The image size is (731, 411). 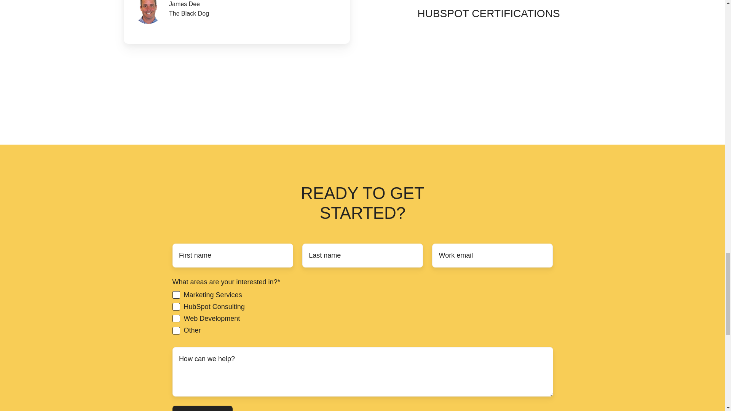 I want to click on Web Development, so click(x=176, y=318).